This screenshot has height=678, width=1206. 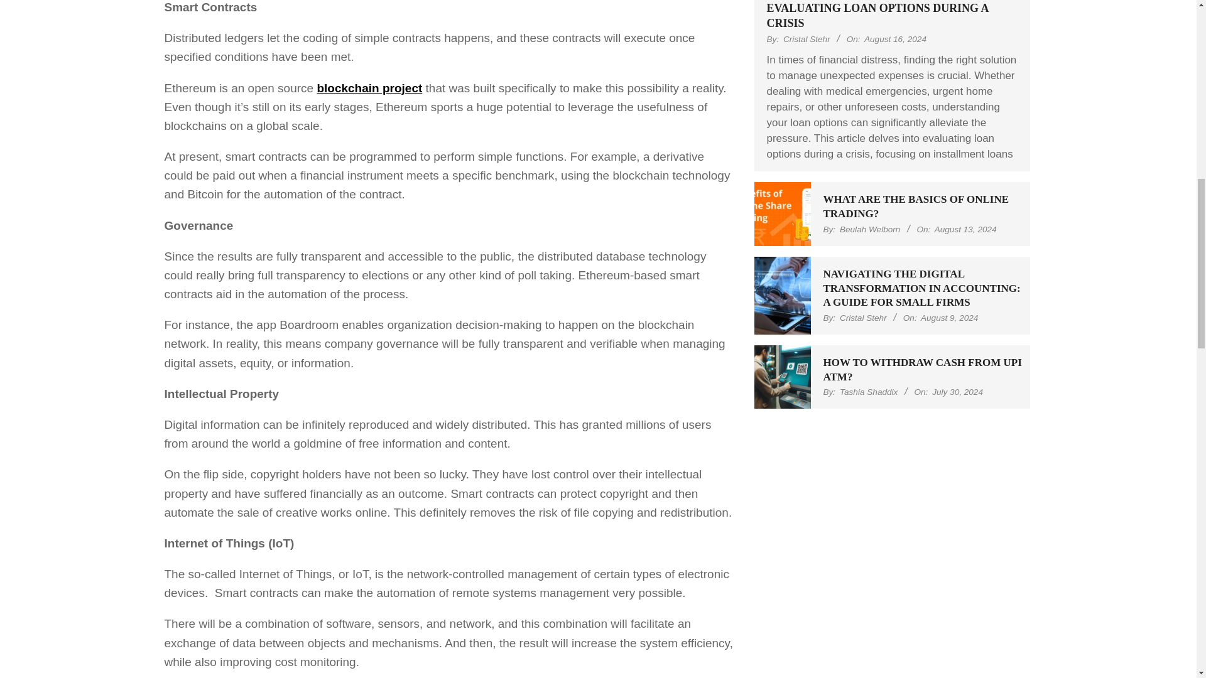 I want to click on Beulah Welborn, so click(x=869, y=229).